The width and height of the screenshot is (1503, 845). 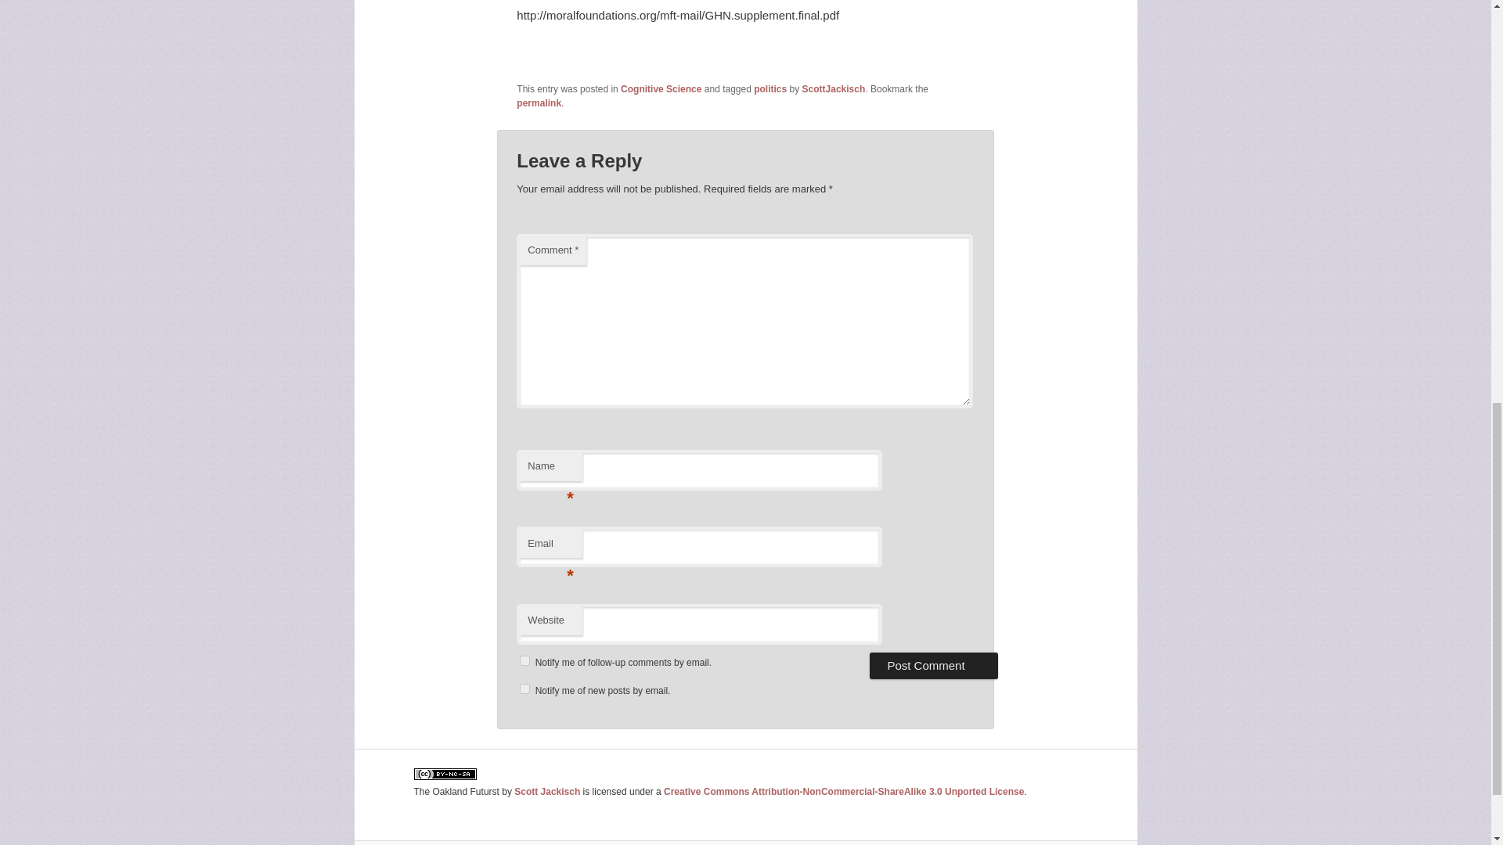 I want to click on Scott Jackisch, so click(x=546, y=792).